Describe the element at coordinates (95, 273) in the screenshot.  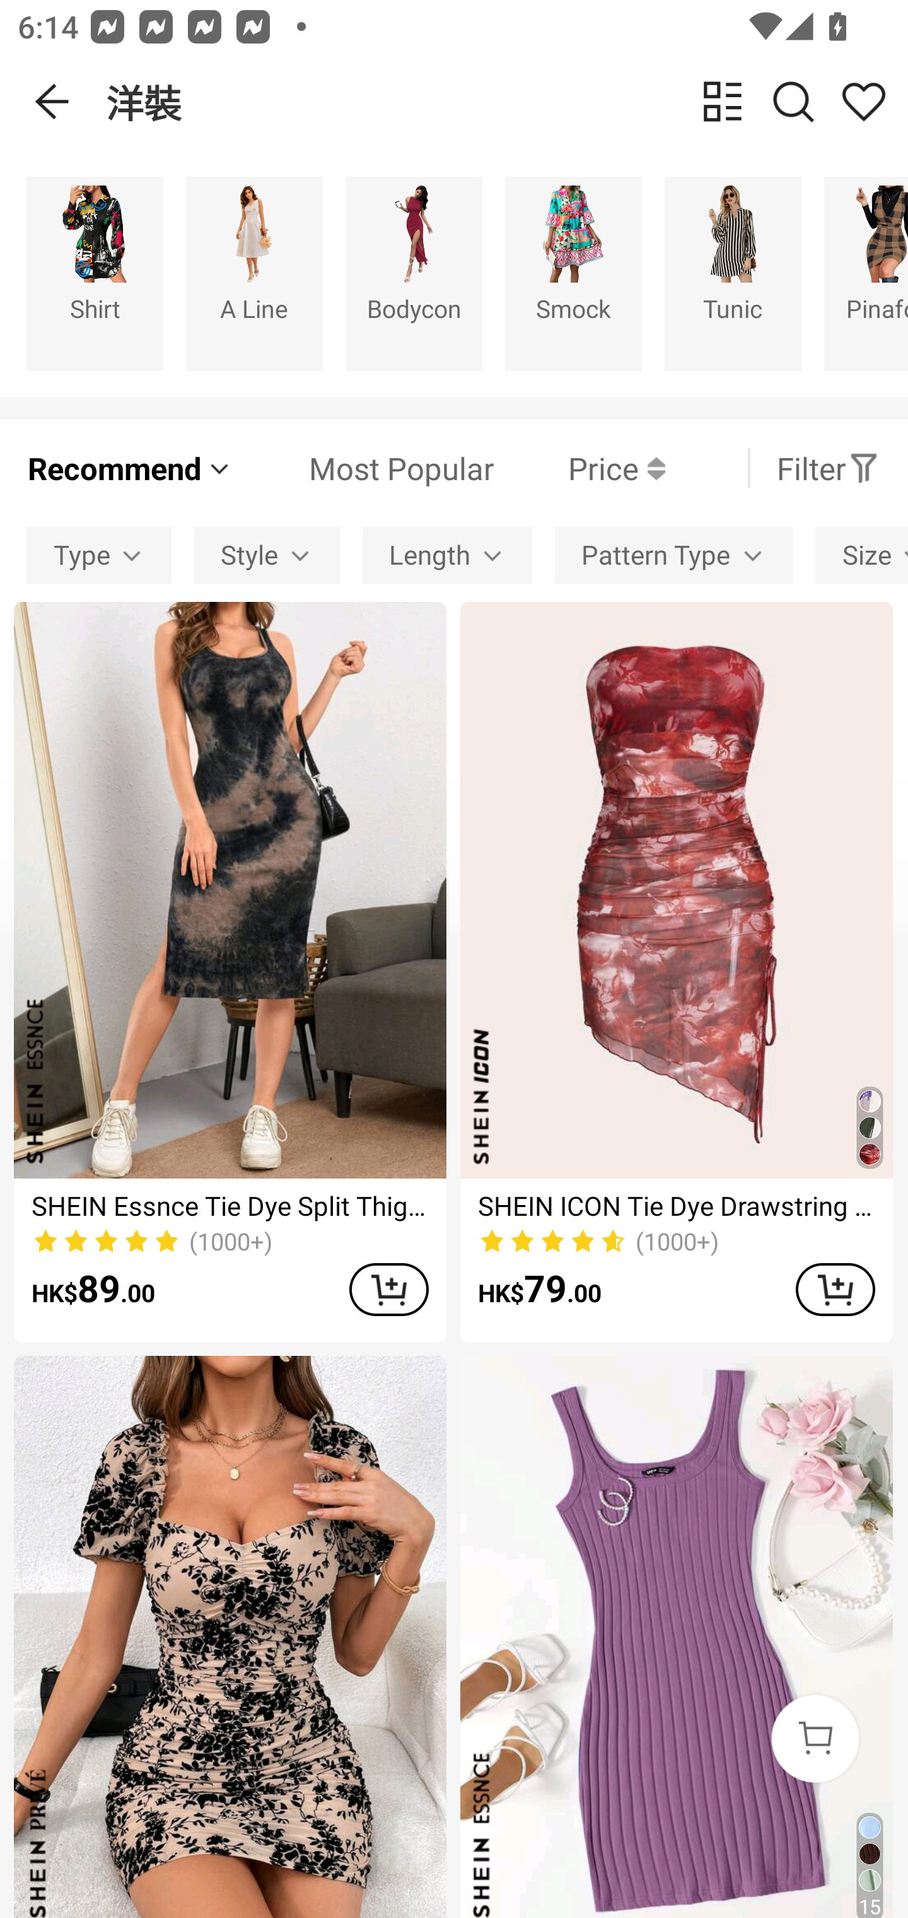
I see `Shirt` at that location.